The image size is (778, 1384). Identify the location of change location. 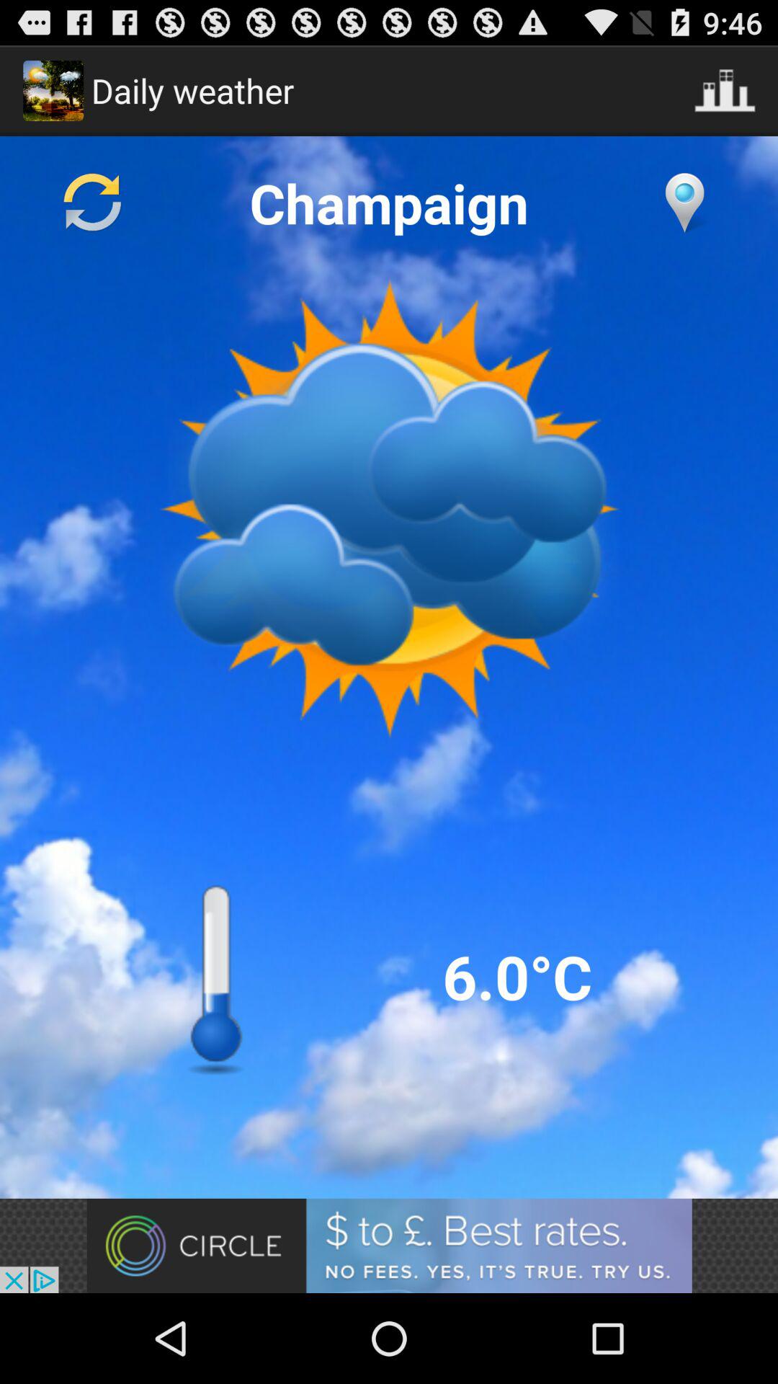
(684, 203).